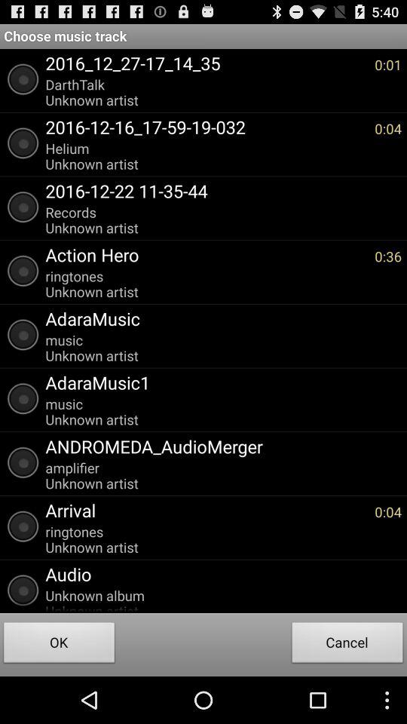  Describe the element at coordinates (207, 254) in the screenshot. I see `press the app next to the 0:36` at that location.